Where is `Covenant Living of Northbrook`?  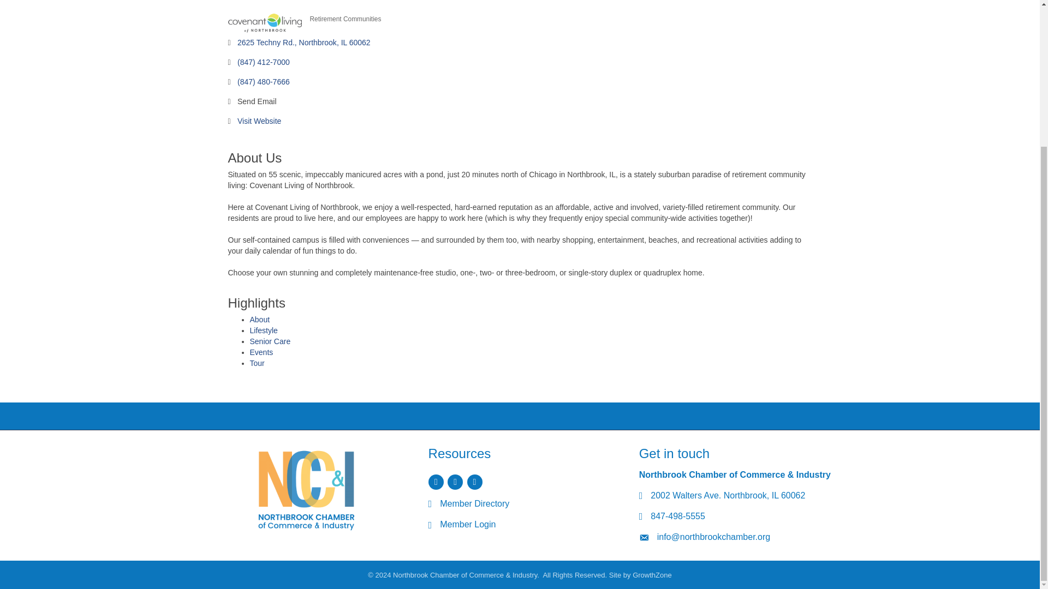
Covenant Living of Northbrook is located at coordinates (265, 23).